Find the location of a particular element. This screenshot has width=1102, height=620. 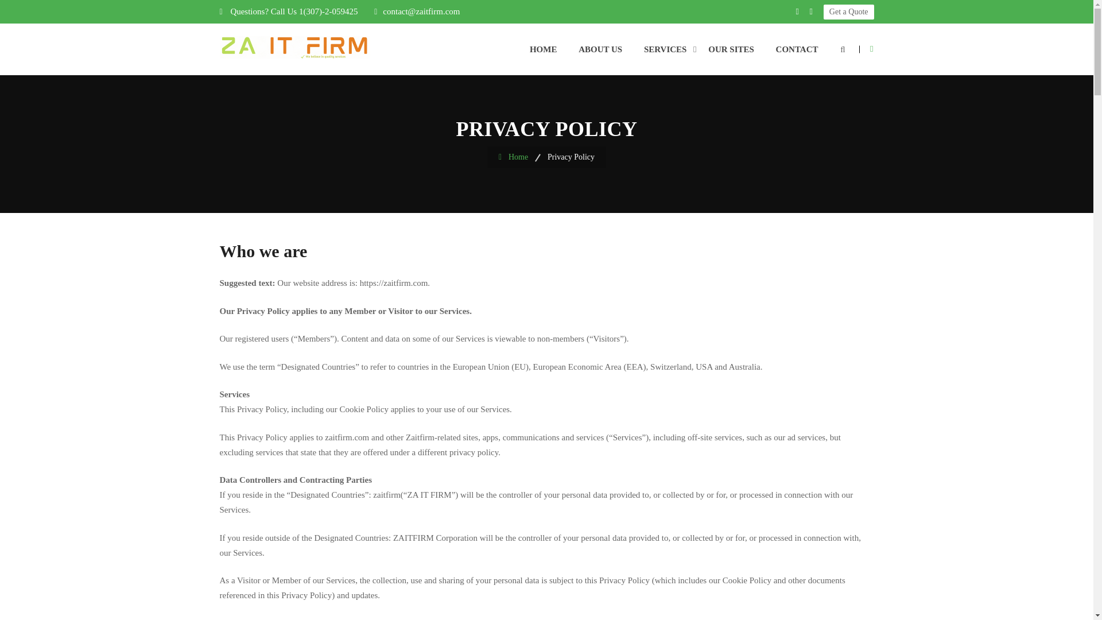

Get a Quote is located at coordinates (848, 11).